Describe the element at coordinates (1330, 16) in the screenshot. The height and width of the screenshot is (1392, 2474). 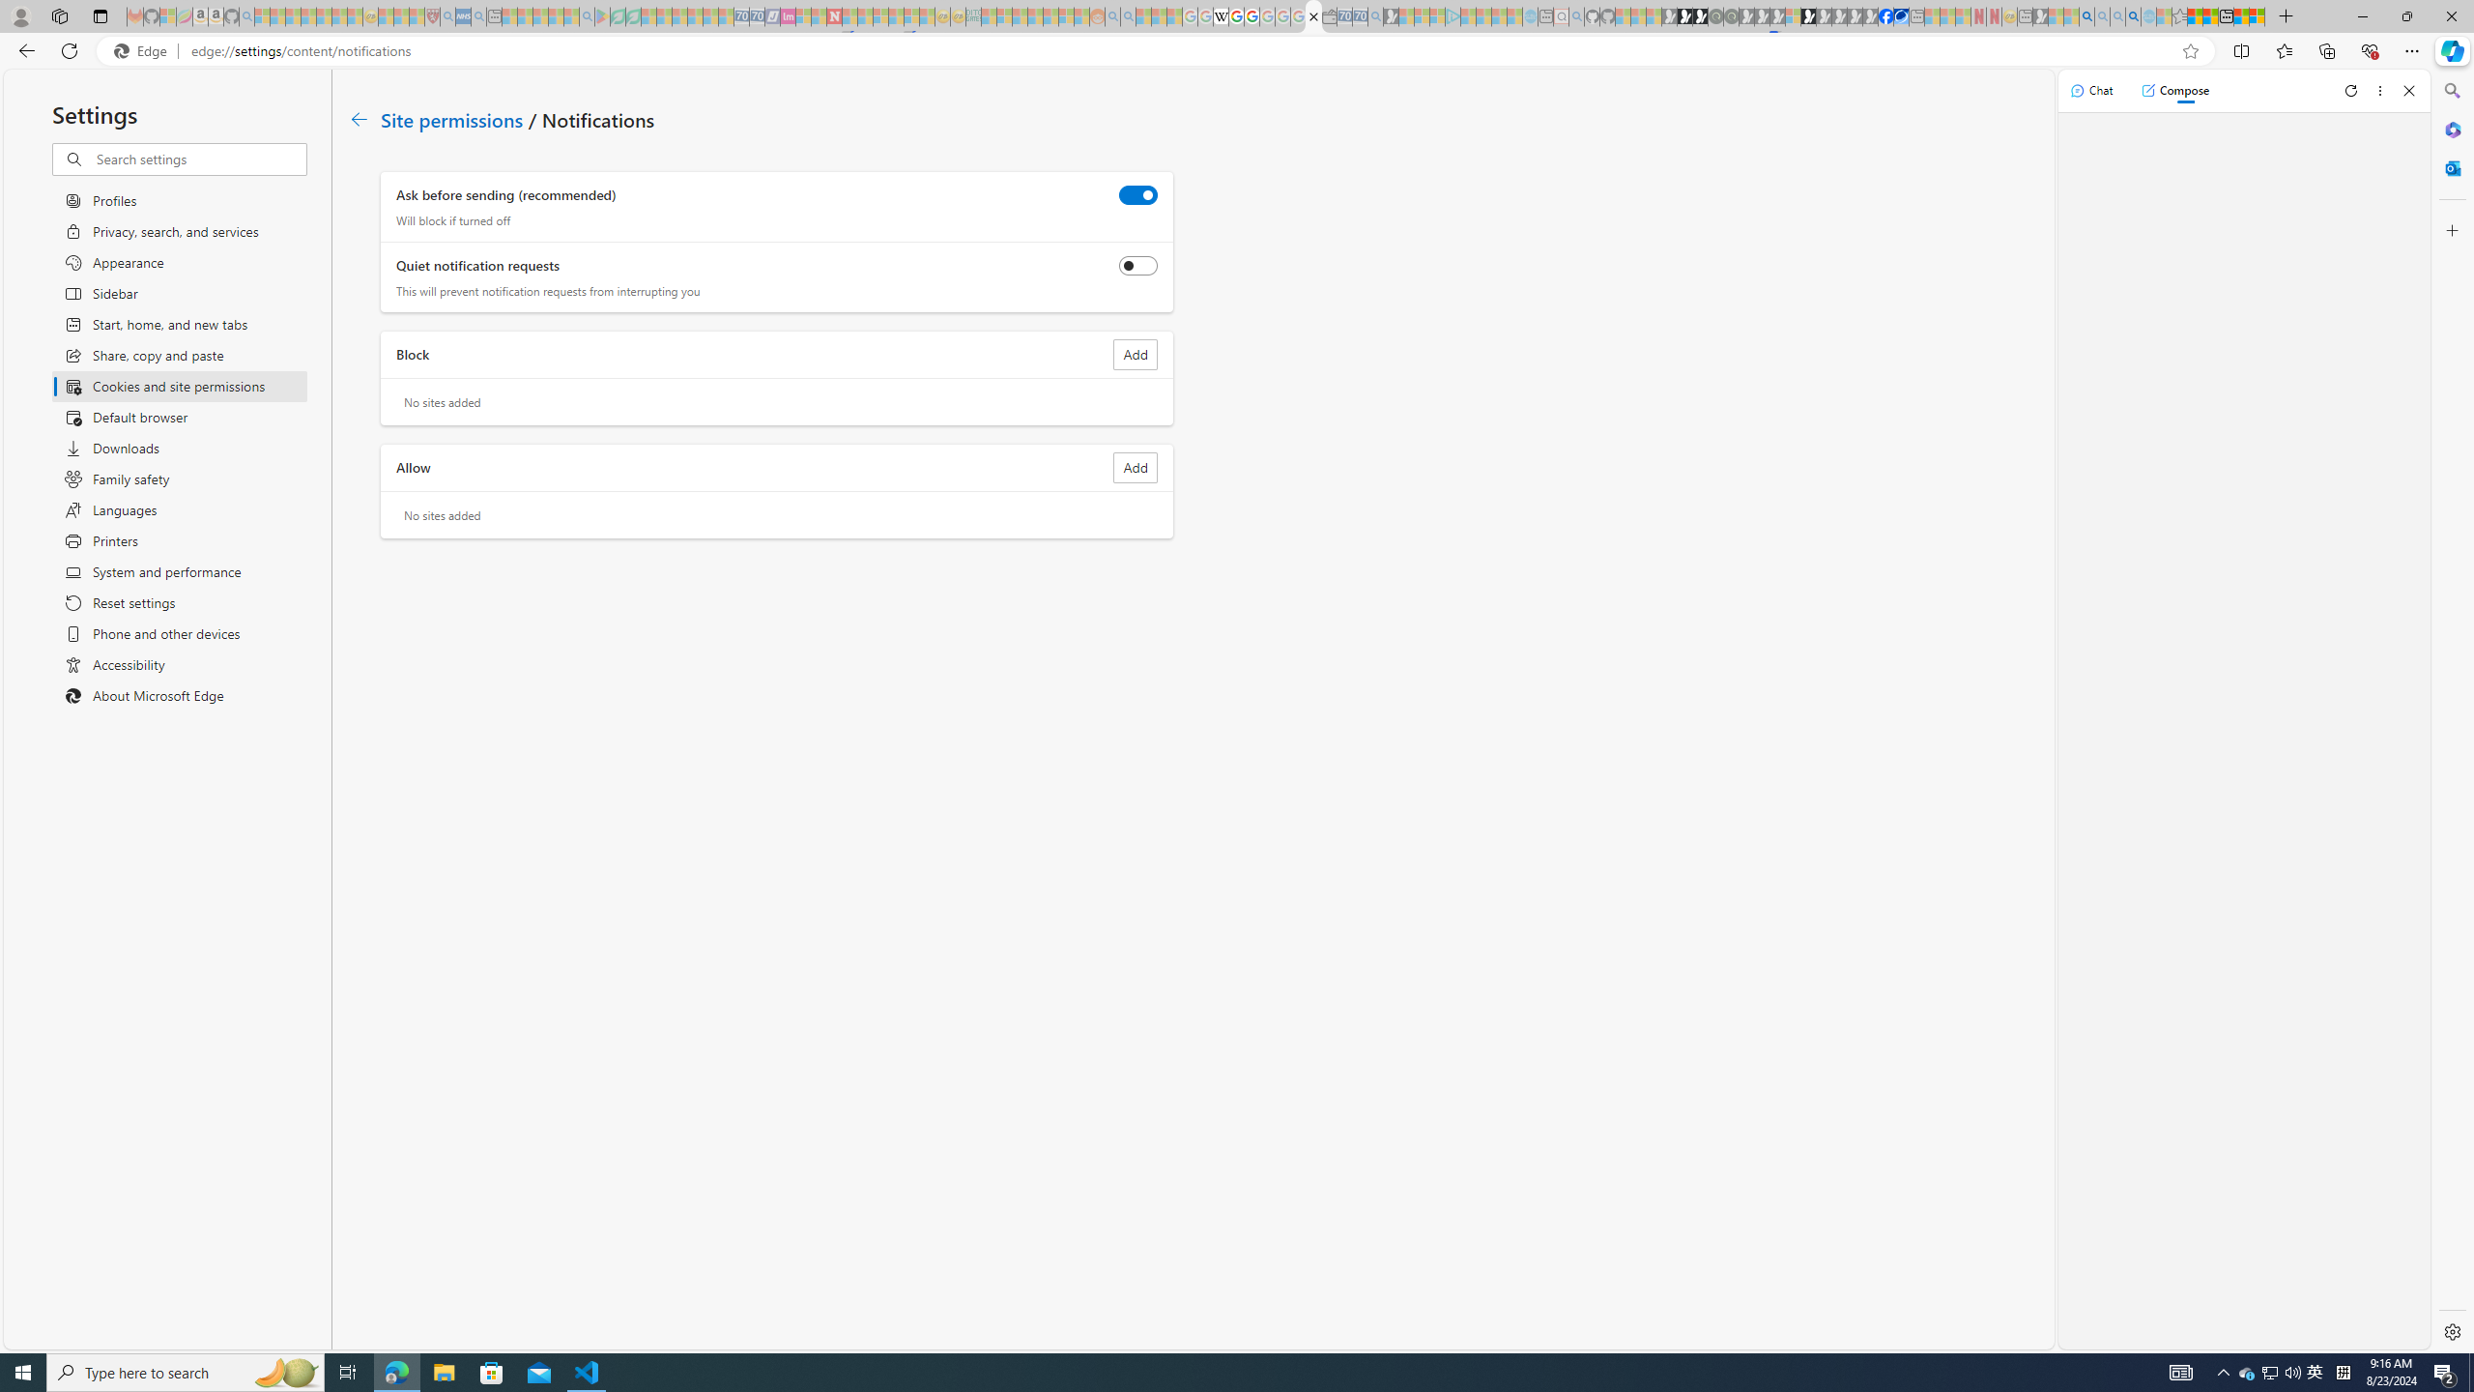
I see `Wallet - Sleeping` at that location.